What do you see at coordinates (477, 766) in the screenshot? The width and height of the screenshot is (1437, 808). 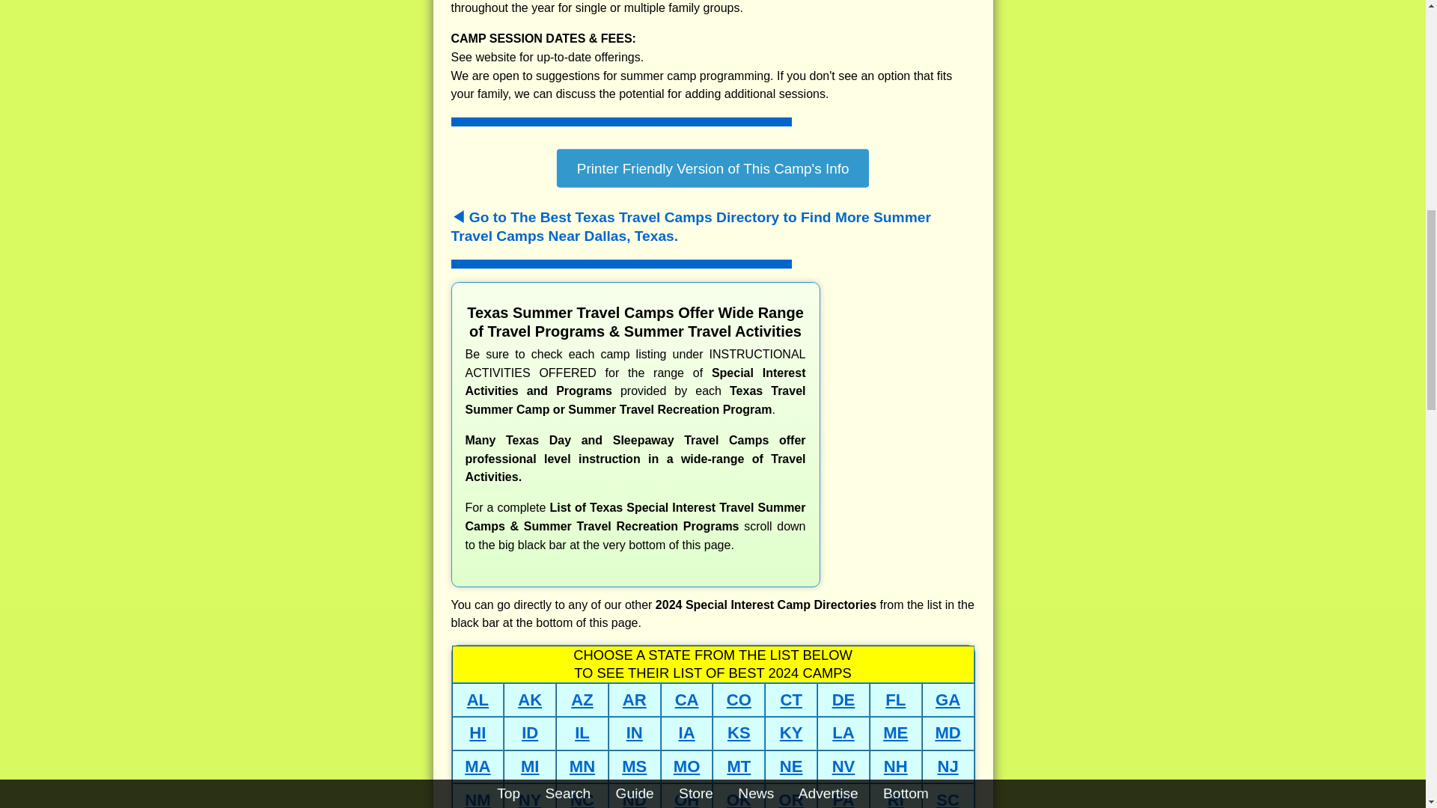 I see `MA` at bounding box center [477, 766].